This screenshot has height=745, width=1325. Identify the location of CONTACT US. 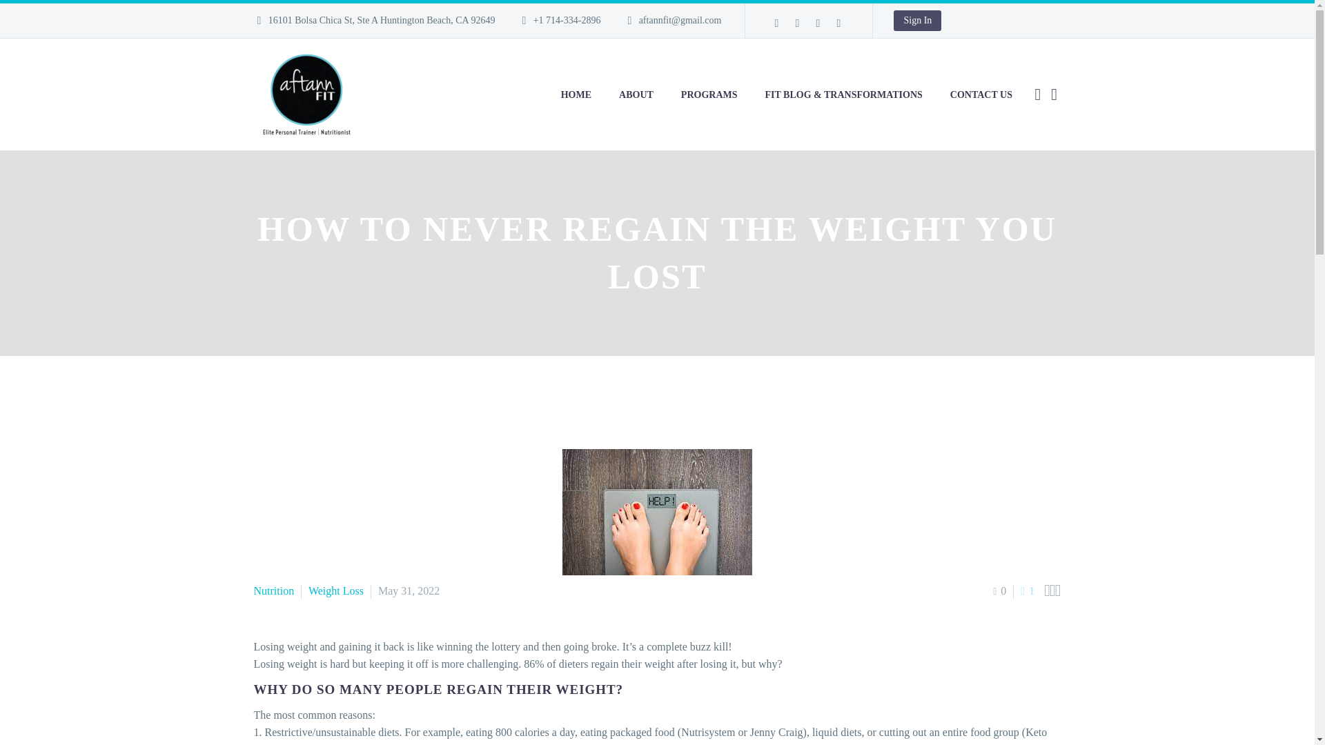
(981, 94).